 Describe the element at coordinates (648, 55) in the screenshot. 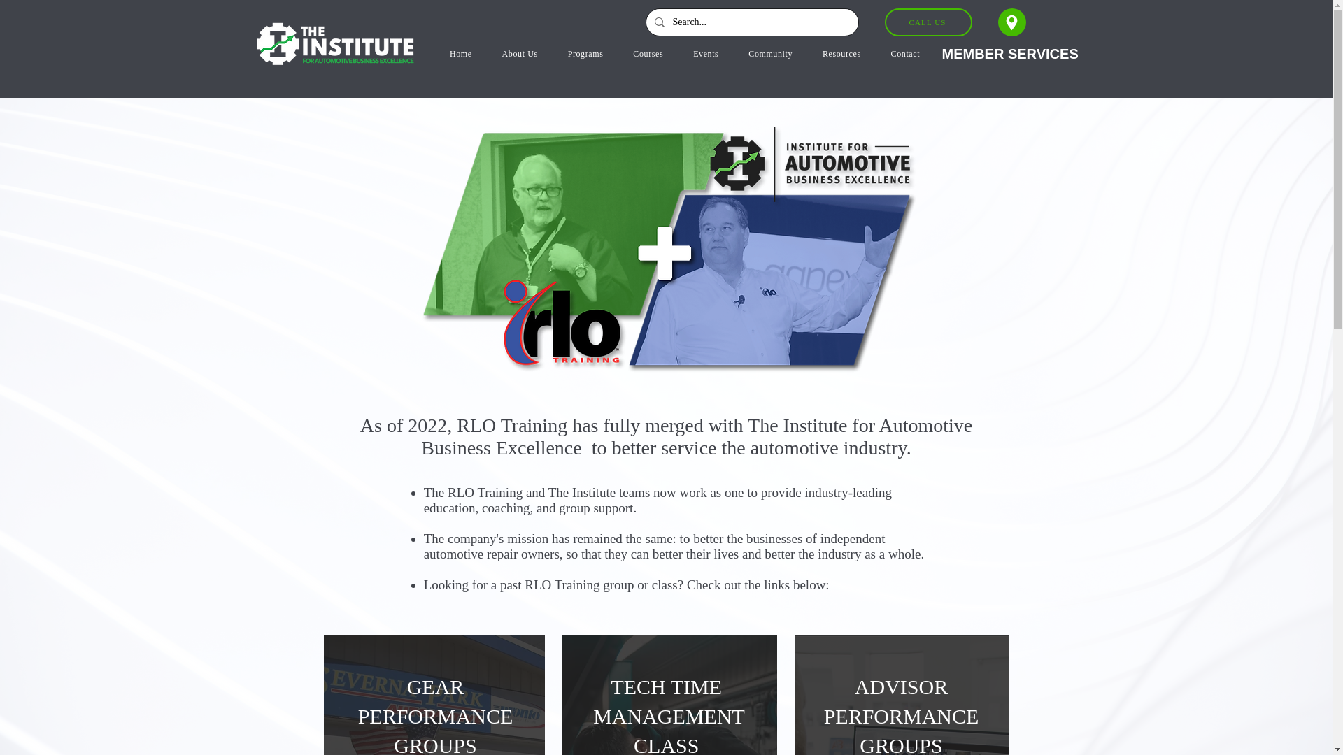

I see `Courses` at that location.